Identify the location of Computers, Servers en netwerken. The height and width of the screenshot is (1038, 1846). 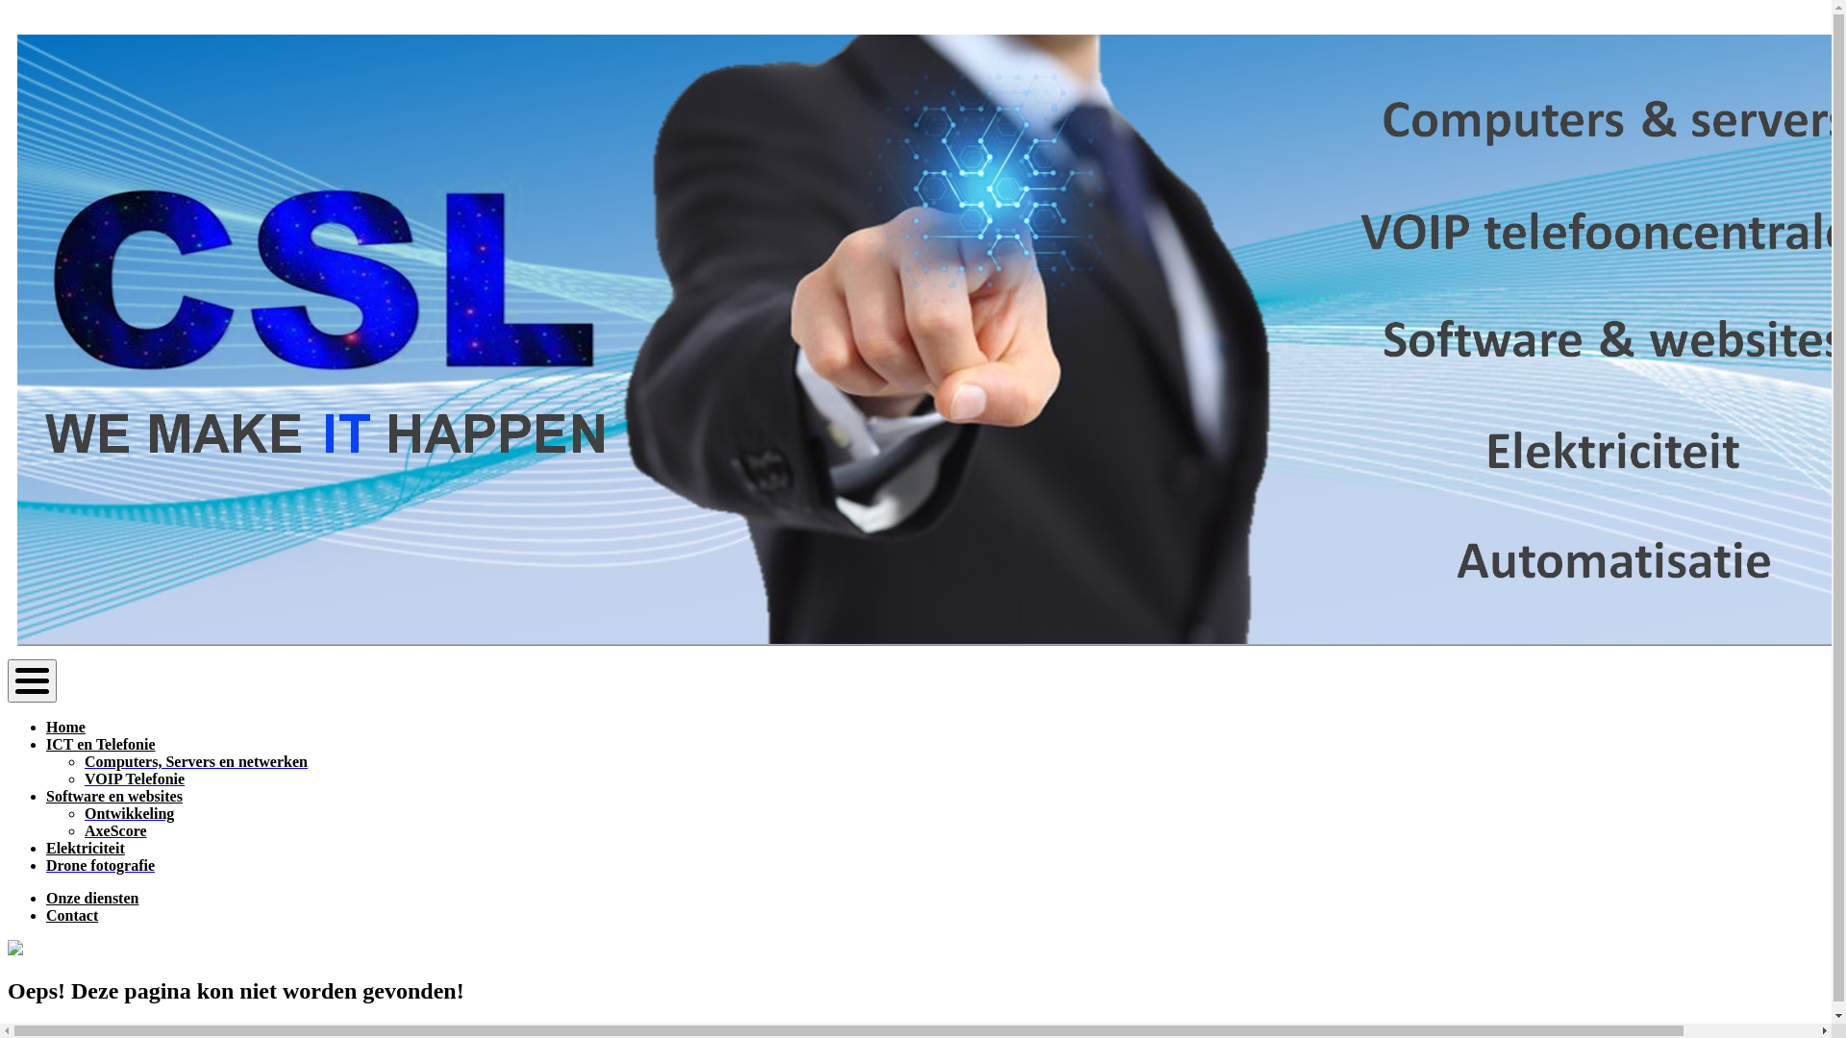
(196, 761).